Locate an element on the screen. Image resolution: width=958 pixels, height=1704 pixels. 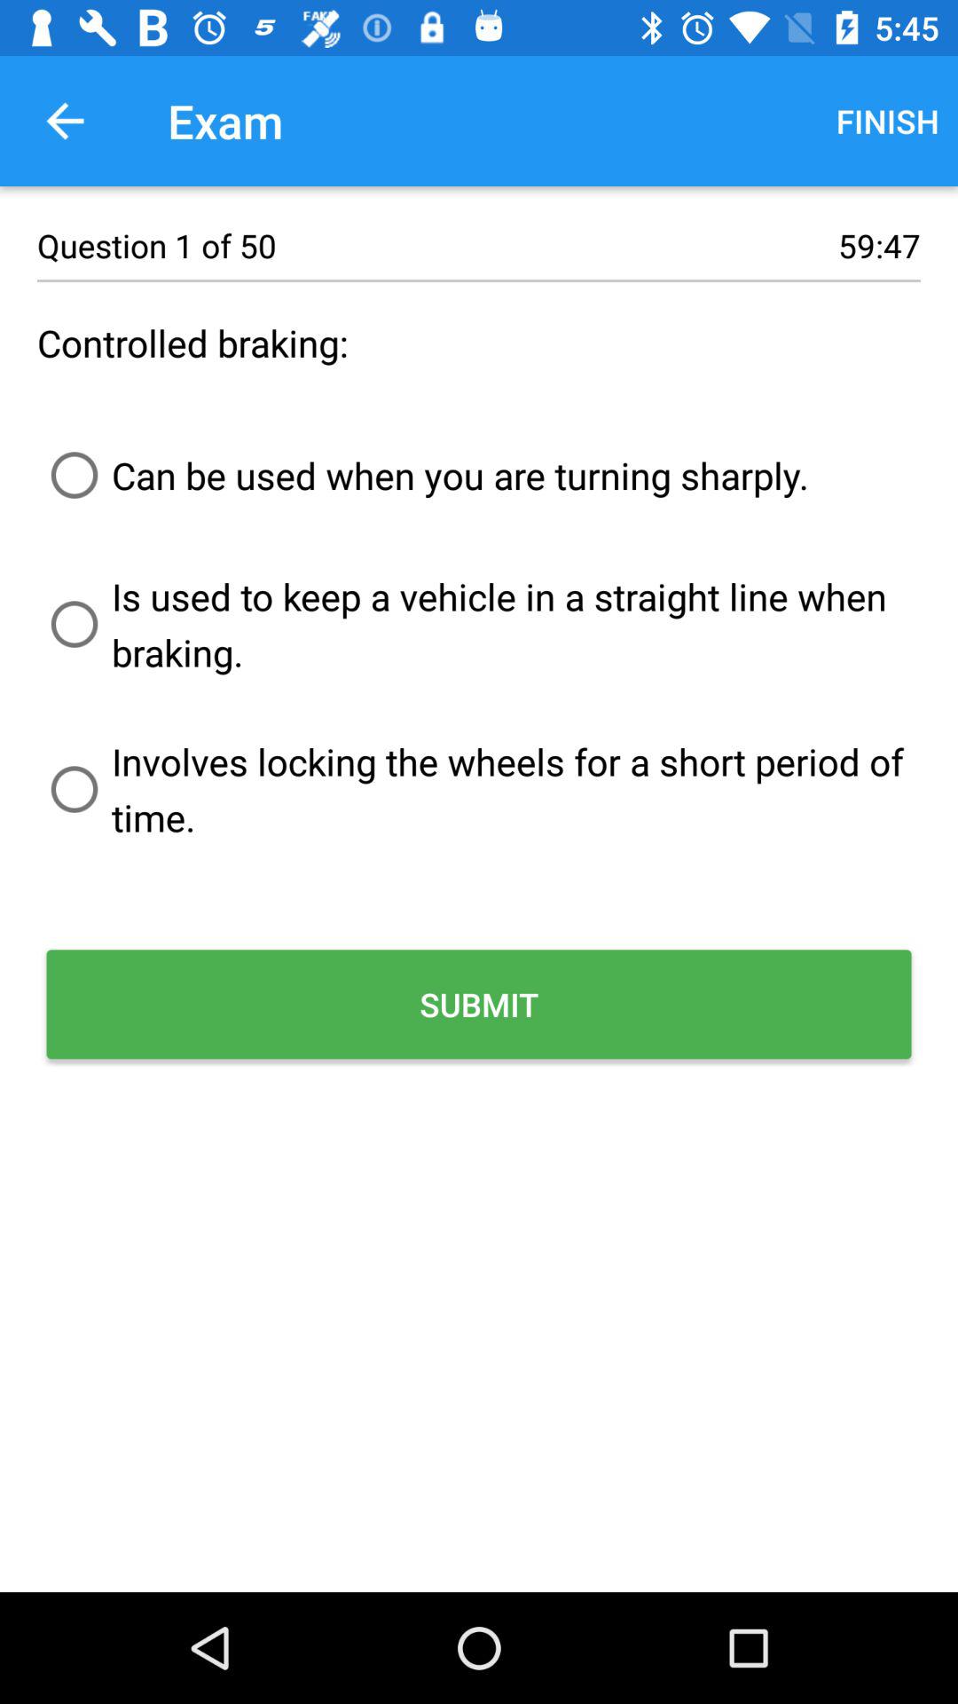
turn off icon above submit is located at coordinates (479, 789).